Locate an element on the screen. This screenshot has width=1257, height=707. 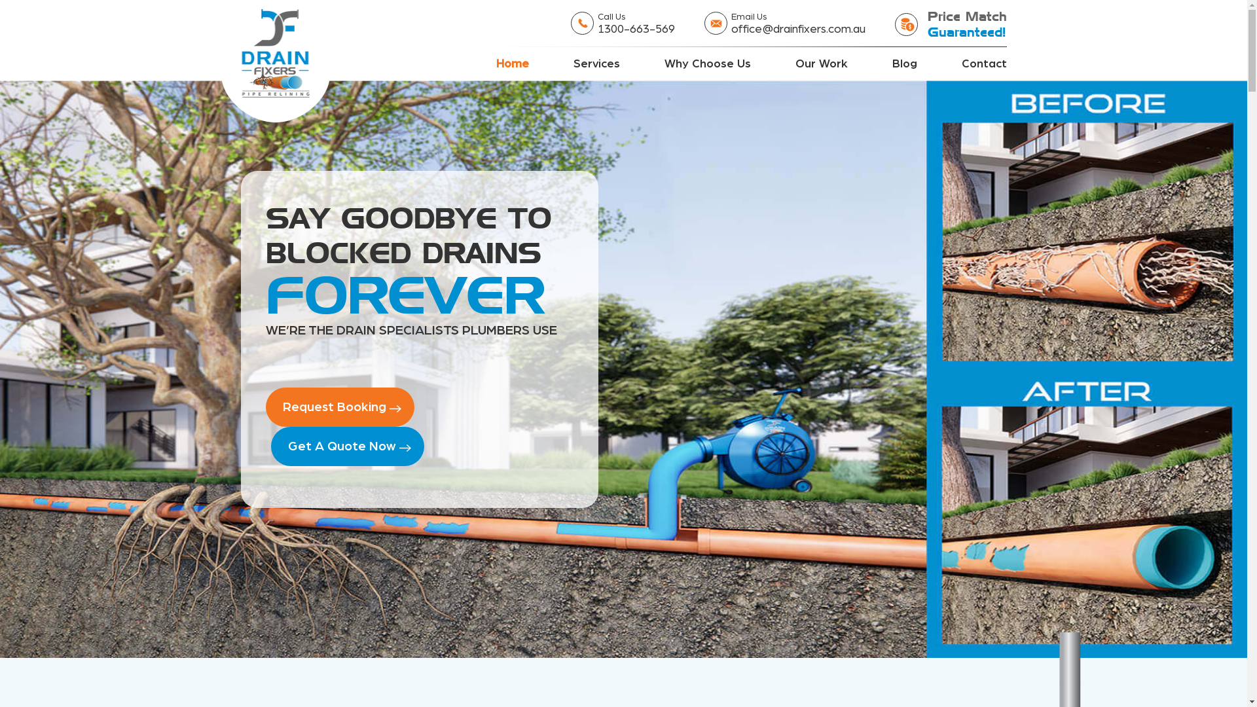
office@drainfixers.com.au is located at coordinates (797, 30).